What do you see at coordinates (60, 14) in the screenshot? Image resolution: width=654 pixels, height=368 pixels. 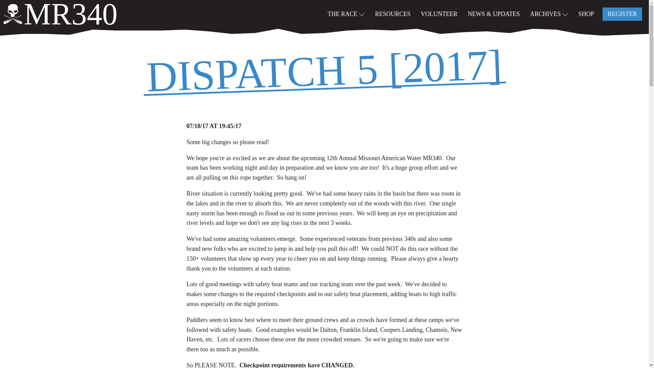 I see `MR340` at bounding box center [60, 14].